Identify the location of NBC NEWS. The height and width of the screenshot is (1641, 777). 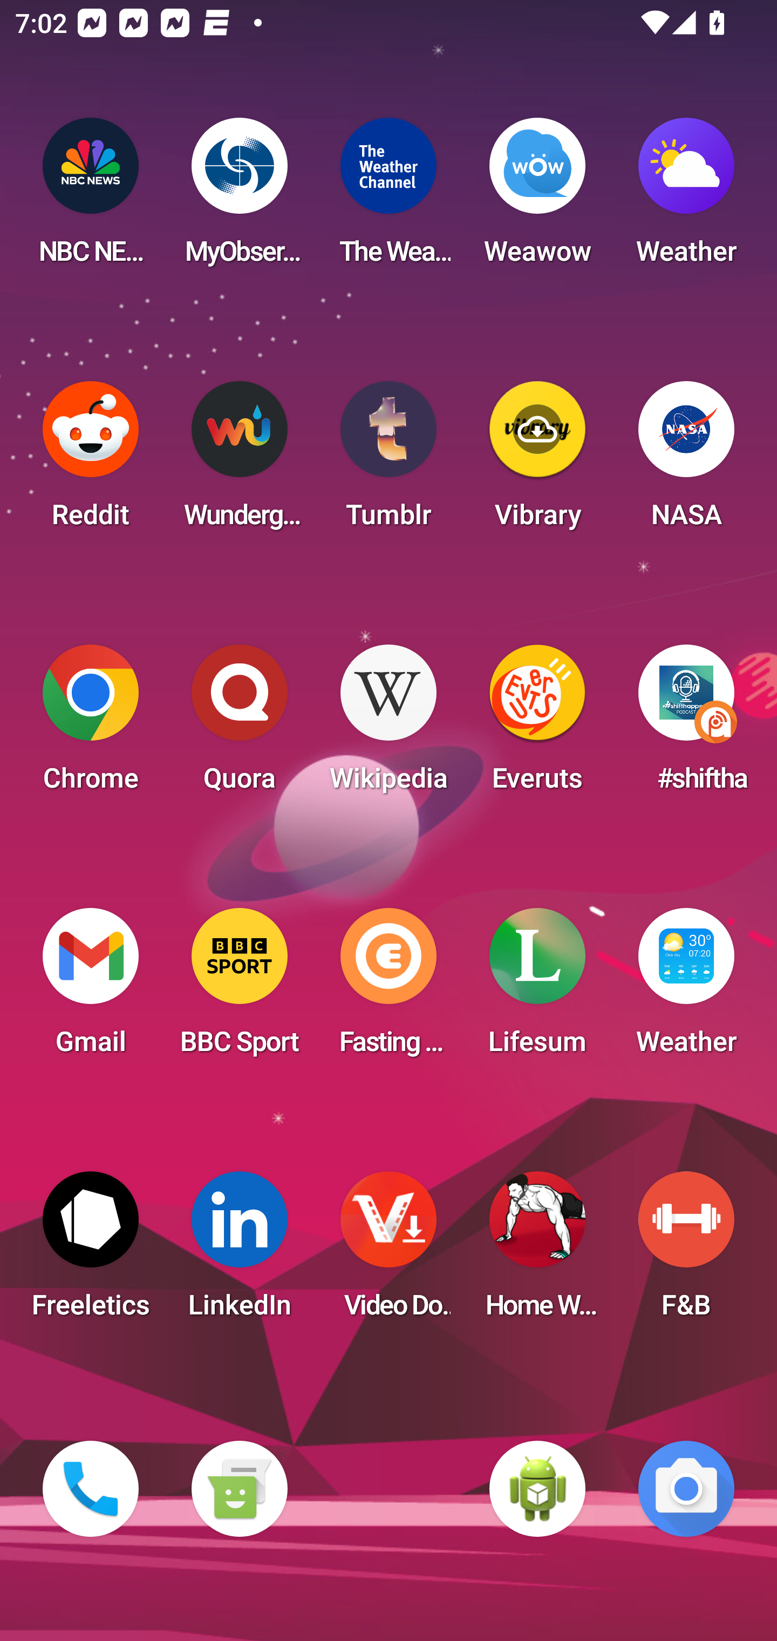
(91, 198).